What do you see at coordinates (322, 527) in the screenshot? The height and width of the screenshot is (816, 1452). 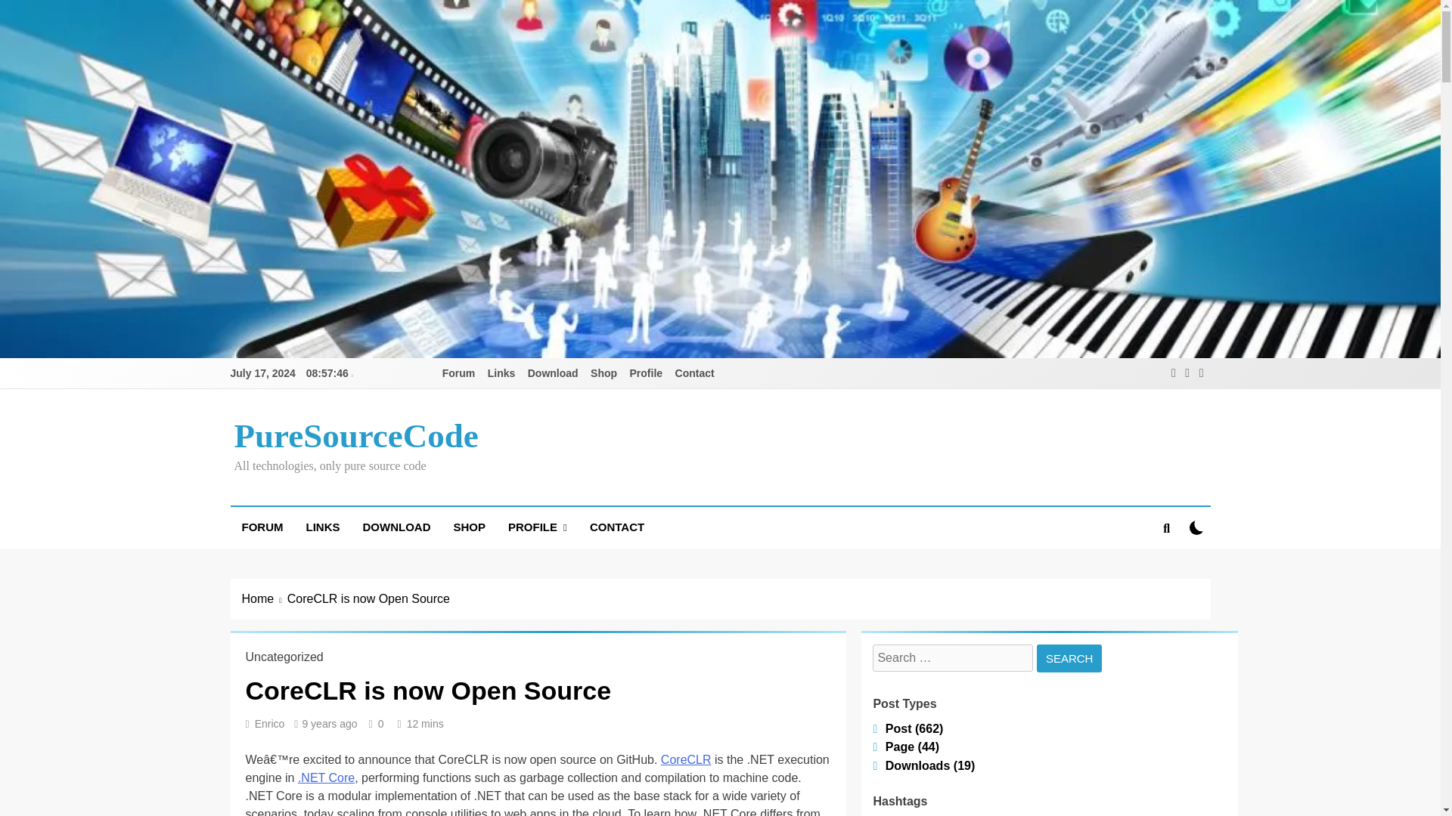 I see `LINKS` at bounding box center [322, 527].